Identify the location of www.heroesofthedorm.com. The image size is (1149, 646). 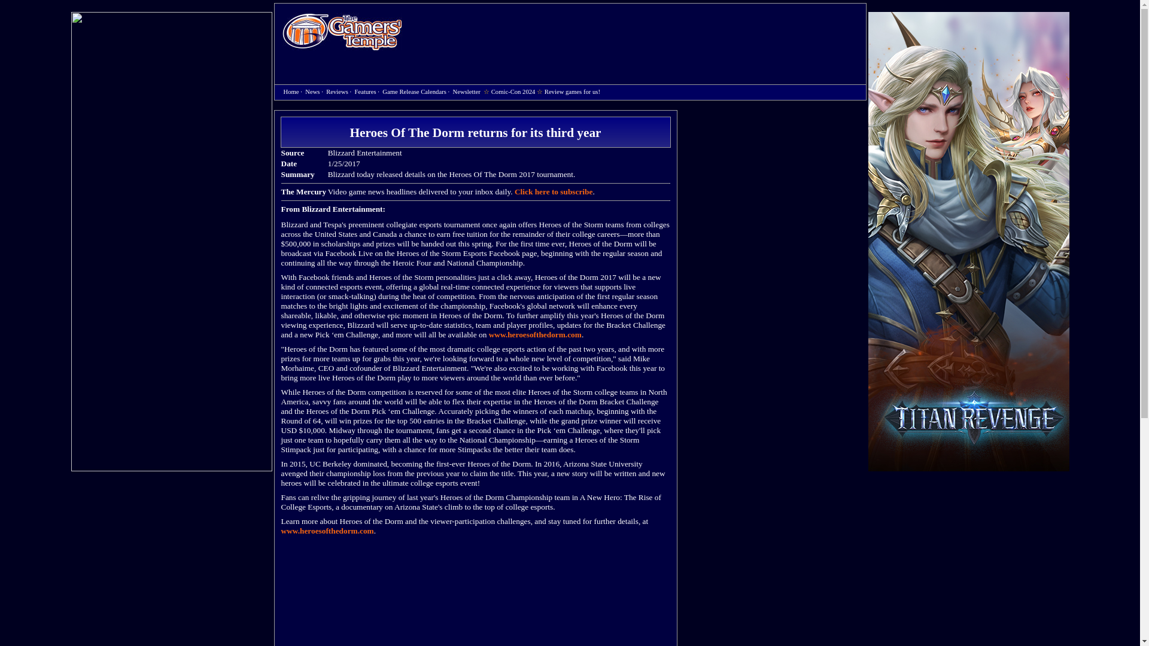
(328, 531).